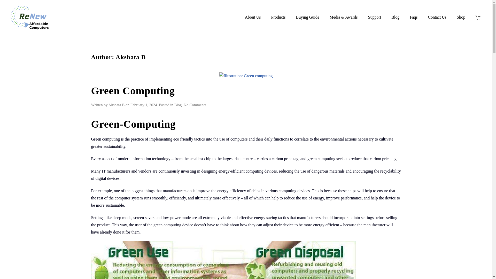 Image resolution: width=496 pixels, height=279 pixels. I want to click on Buying Guide, so click(461, 17).